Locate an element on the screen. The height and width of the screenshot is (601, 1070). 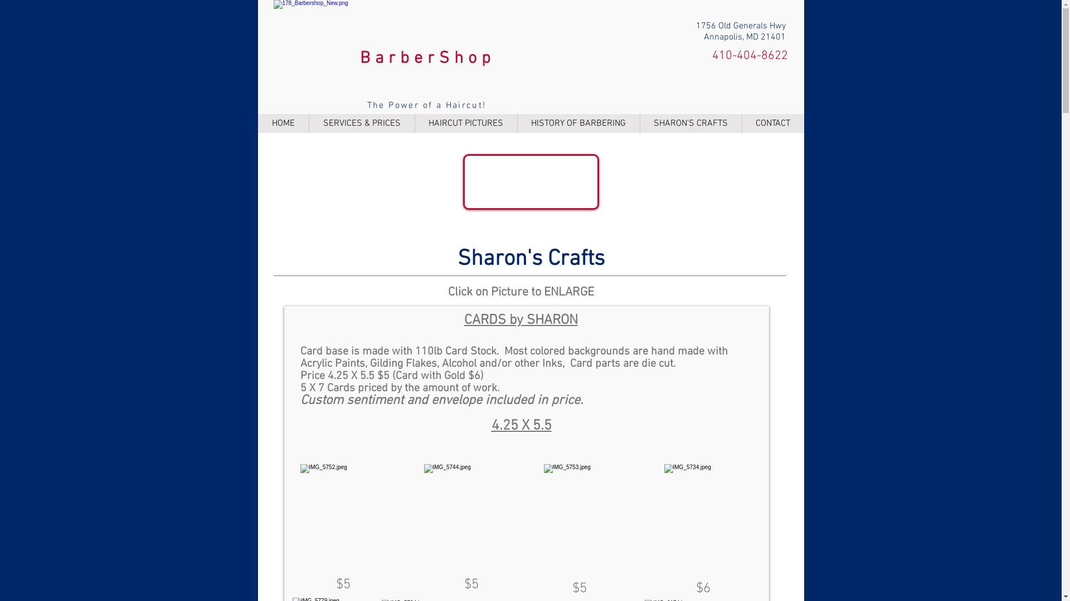
HAIRCUT PICTURES is located at coordinates (466, 124).